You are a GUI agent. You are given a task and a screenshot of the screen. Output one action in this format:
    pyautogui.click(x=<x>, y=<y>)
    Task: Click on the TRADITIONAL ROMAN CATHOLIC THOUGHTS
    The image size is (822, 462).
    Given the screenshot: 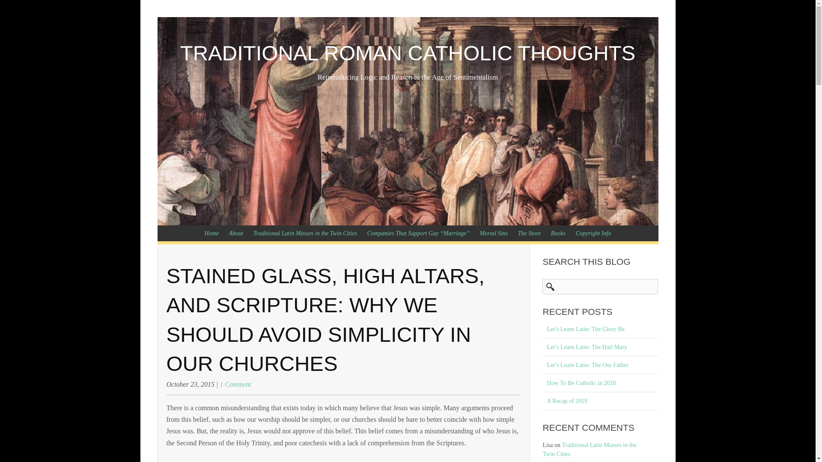 What is the action you would take?
    pyautogui.click(x=408, y=53)
    